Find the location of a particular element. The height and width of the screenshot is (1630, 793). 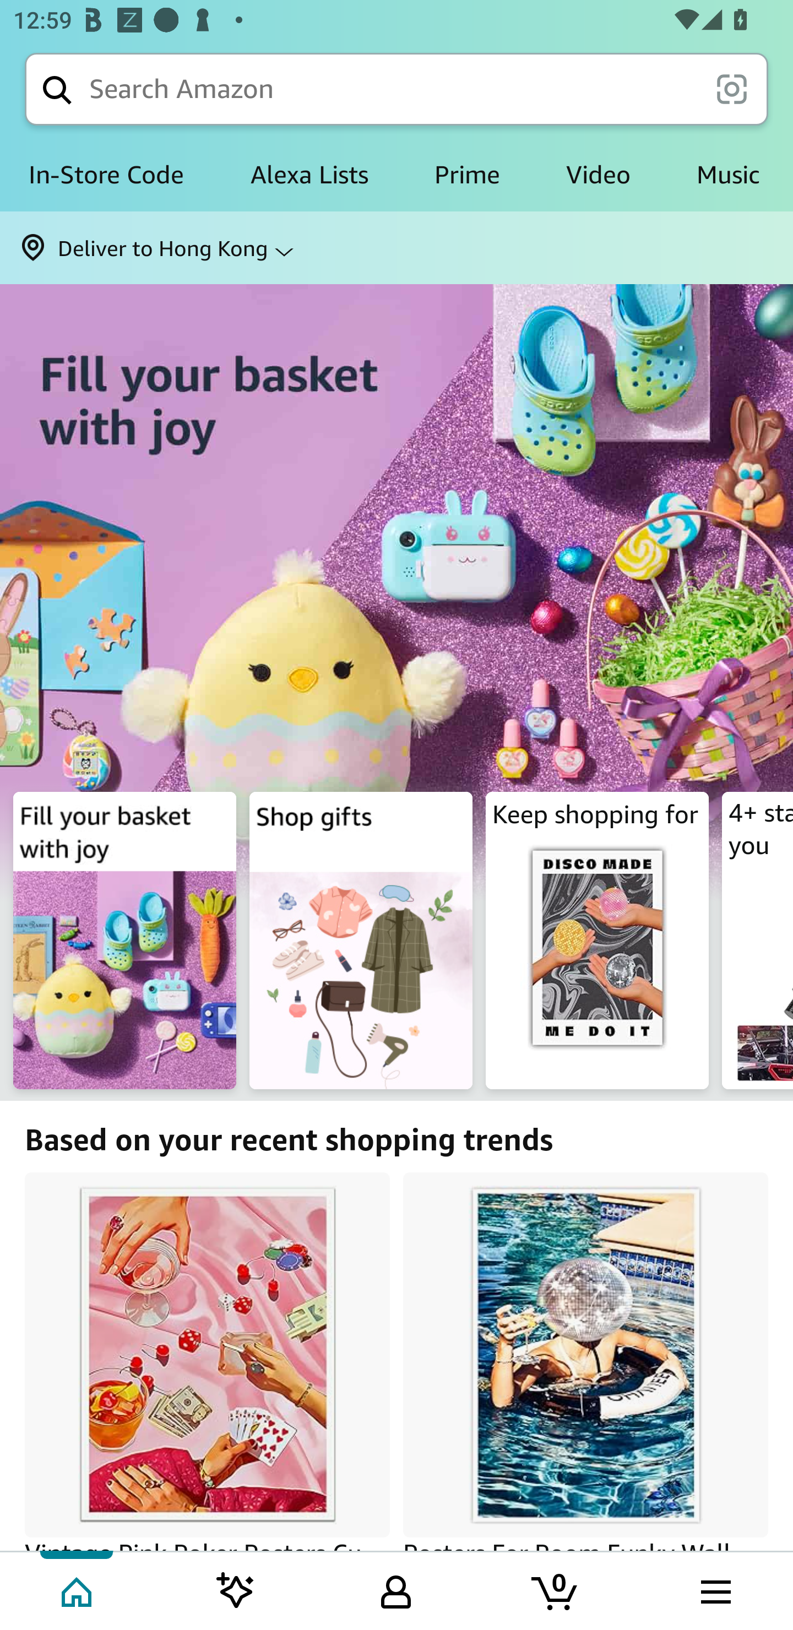

Prime is located at coordinates (467, 175).